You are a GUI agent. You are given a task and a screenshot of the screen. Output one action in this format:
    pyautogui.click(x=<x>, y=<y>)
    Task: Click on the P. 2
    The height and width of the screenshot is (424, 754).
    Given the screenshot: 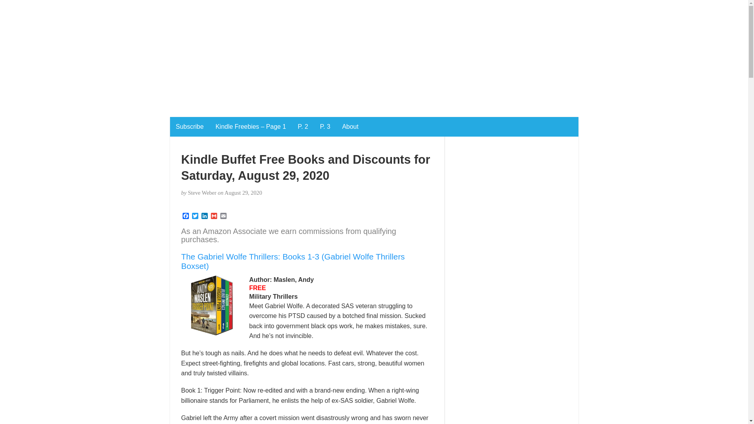 What is the action you would take?
    pyautogui.click(x=302, y=126)
    